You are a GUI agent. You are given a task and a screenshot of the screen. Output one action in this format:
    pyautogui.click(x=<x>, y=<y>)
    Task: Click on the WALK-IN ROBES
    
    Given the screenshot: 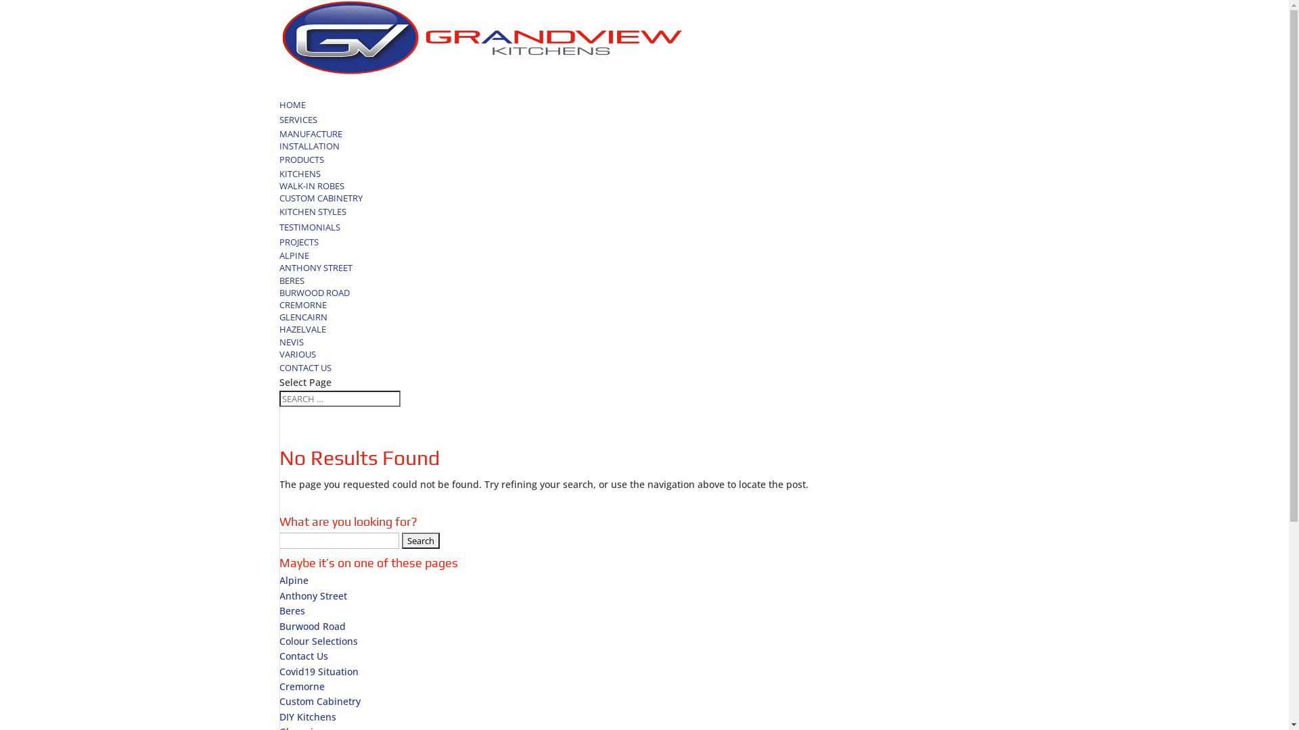 What is the action you would take?
    pyautogui.click(x=311, y=186)
    